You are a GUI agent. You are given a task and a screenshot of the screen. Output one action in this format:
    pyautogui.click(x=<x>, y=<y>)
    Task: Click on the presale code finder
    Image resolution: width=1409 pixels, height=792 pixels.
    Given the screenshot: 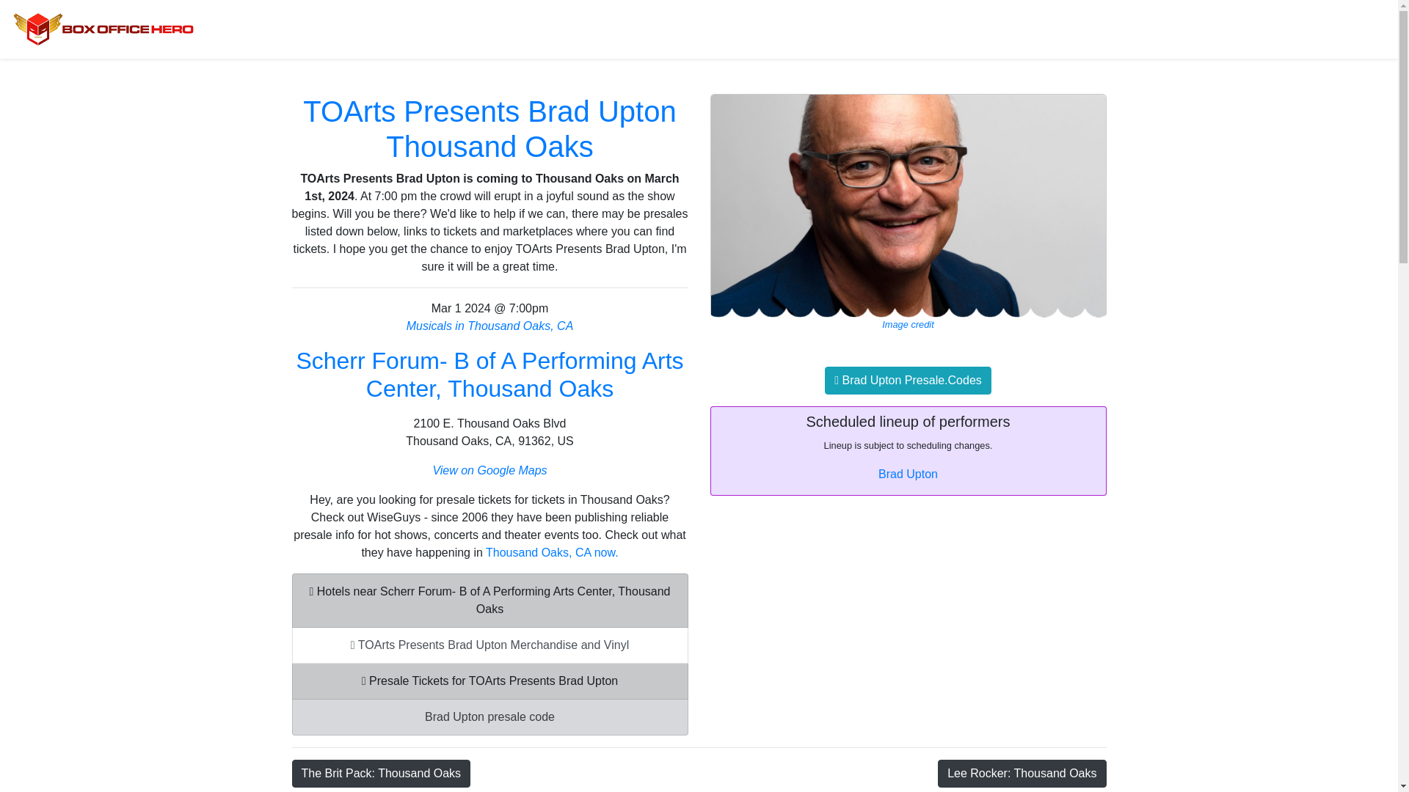 What is the action you would take?
    pyautogui.click(x=490, y=681)
    